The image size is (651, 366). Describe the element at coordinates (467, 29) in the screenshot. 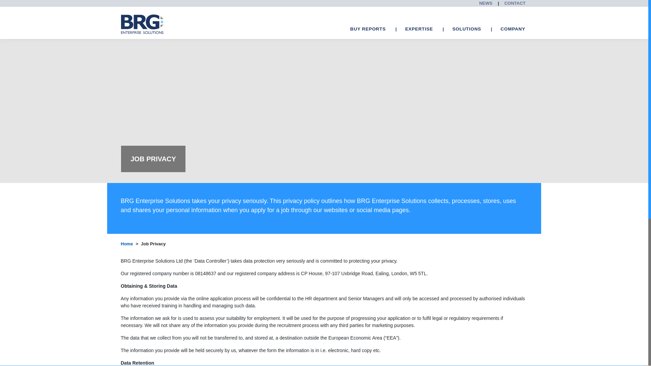

I see `SOLUTIONS` at that location.